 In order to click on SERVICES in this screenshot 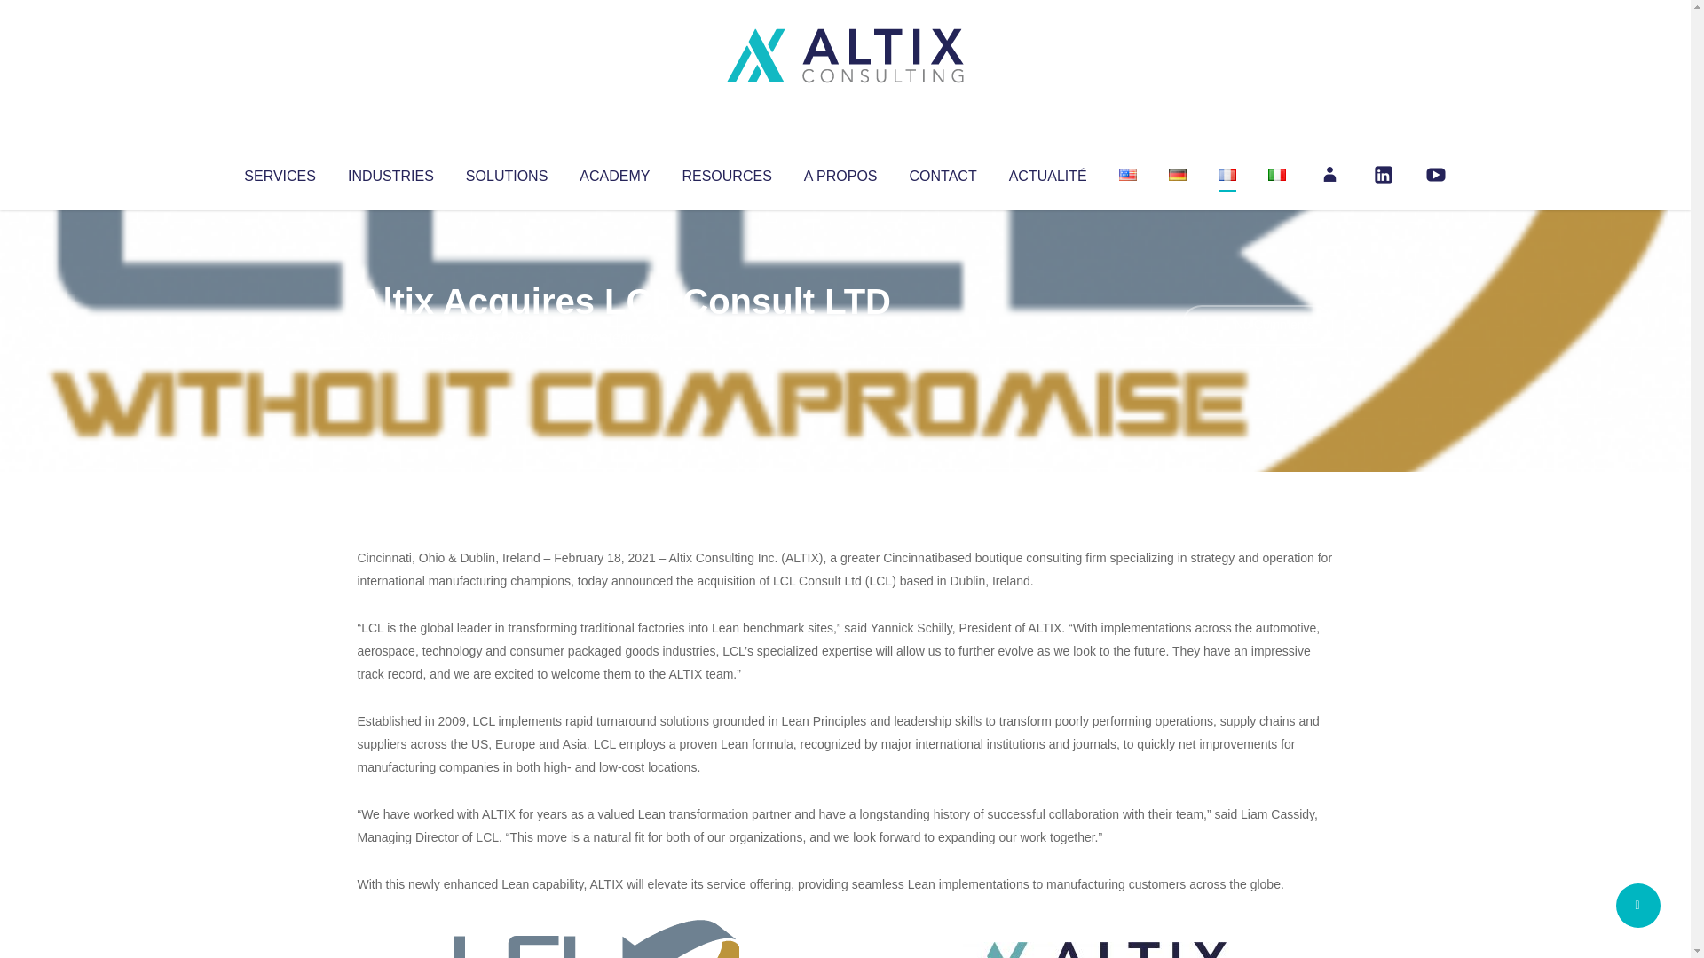, I will do `click(279, 172)`.